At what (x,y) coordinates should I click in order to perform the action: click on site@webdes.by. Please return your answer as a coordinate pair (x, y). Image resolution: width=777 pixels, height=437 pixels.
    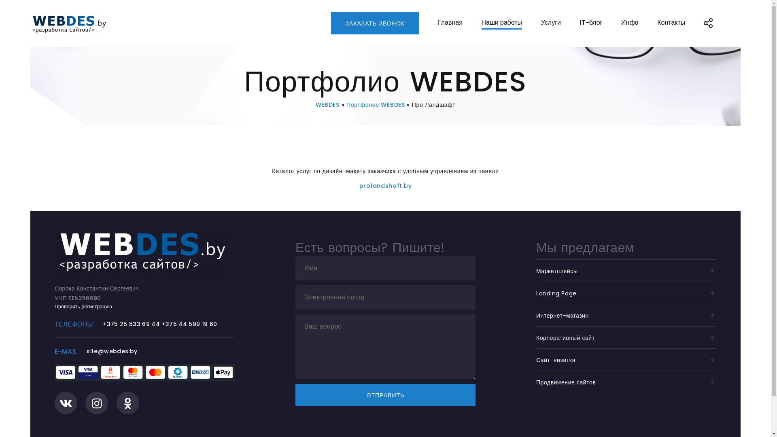
    Looking at the image, I should click on (112, 351).